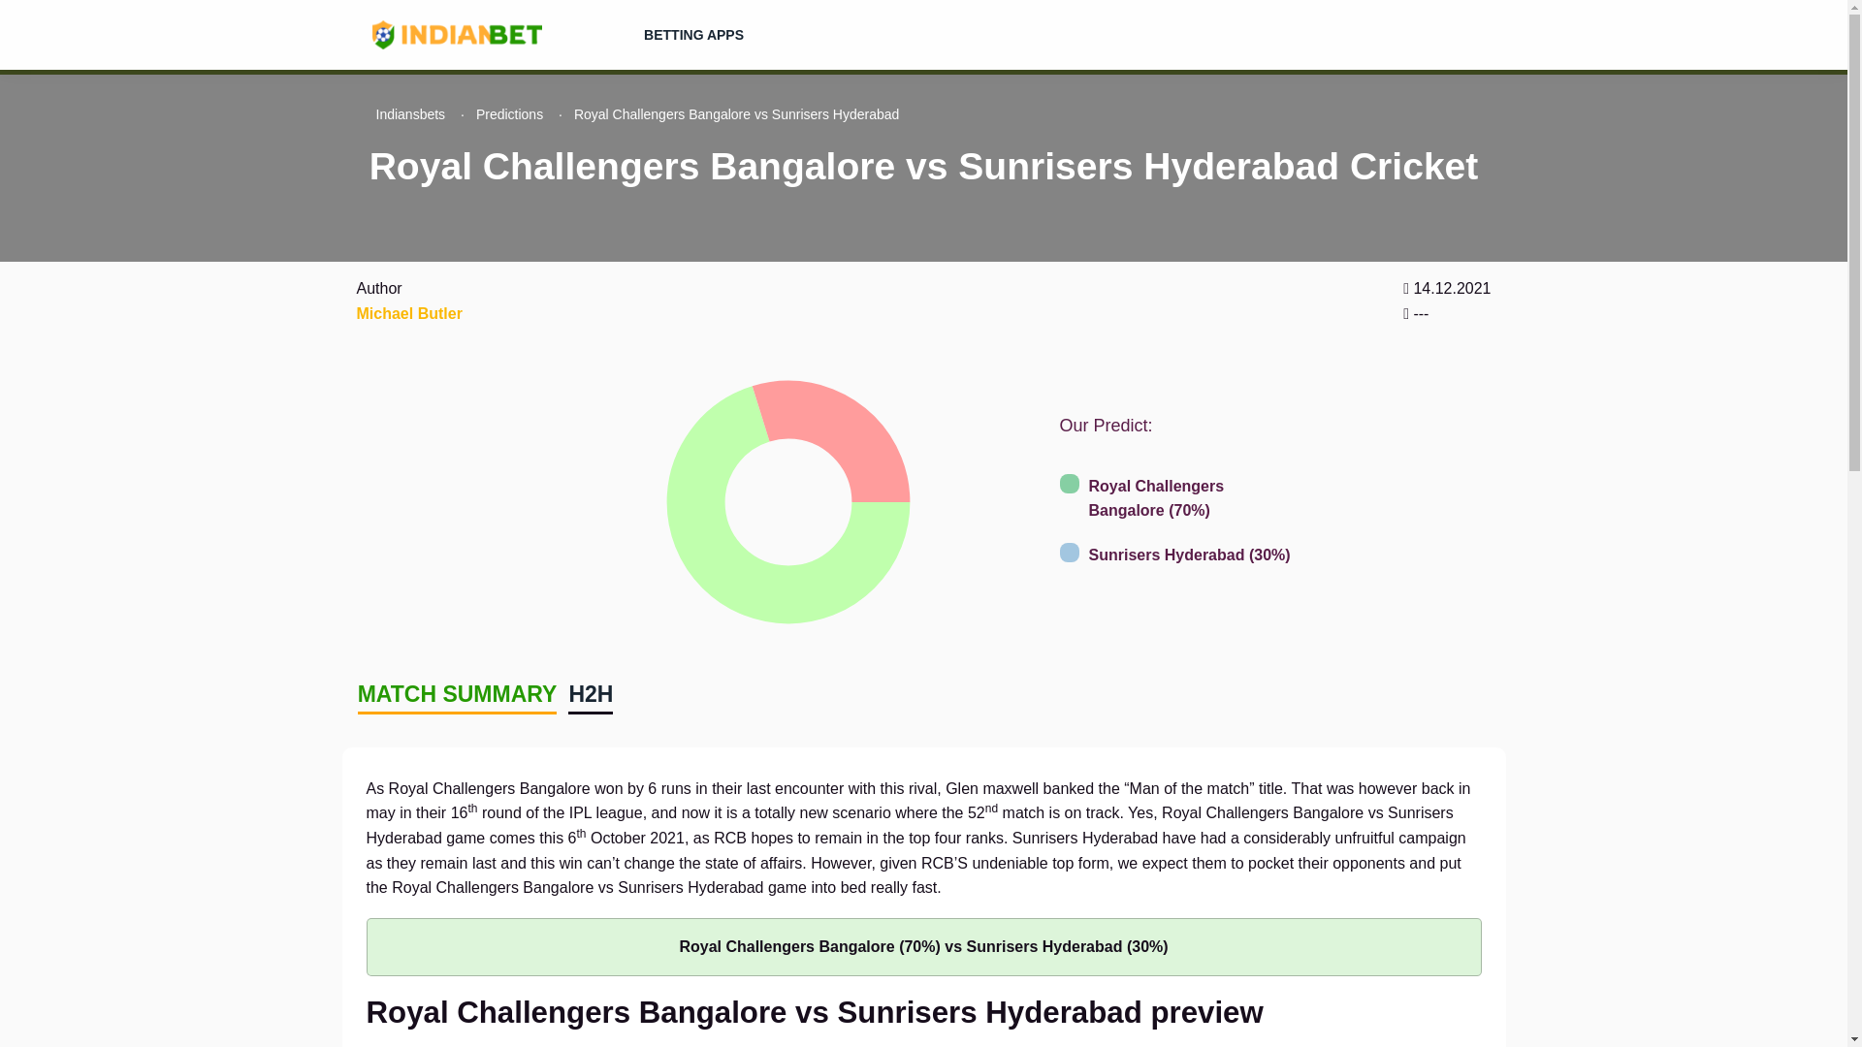  What do you see at coordinates (692, 35) in the screenshot?
I see `BETTING APPS` at bounding box center [692, 35].